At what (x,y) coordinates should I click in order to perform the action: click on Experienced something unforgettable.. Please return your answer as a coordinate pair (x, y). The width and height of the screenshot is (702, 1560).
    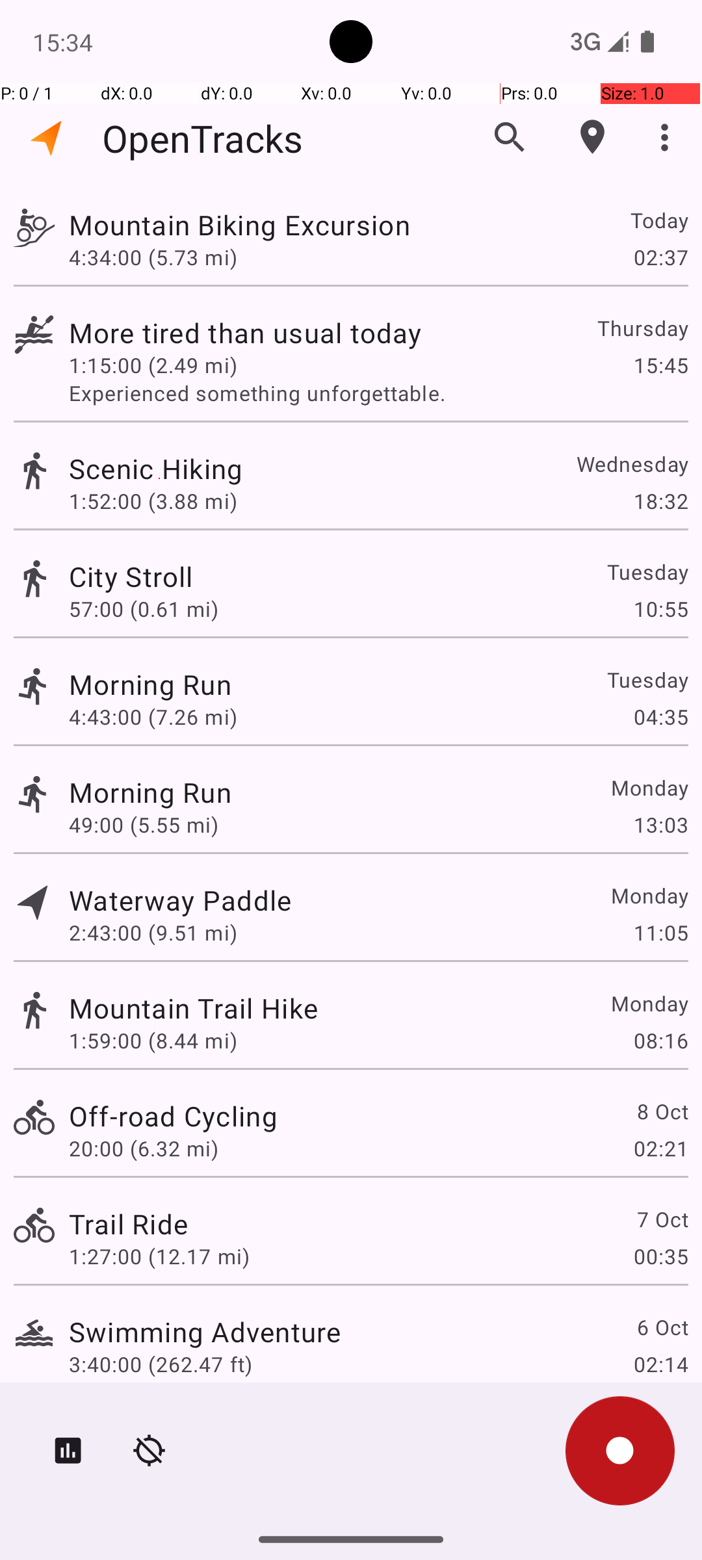
    Looking at the image, I should click on (378, 393).